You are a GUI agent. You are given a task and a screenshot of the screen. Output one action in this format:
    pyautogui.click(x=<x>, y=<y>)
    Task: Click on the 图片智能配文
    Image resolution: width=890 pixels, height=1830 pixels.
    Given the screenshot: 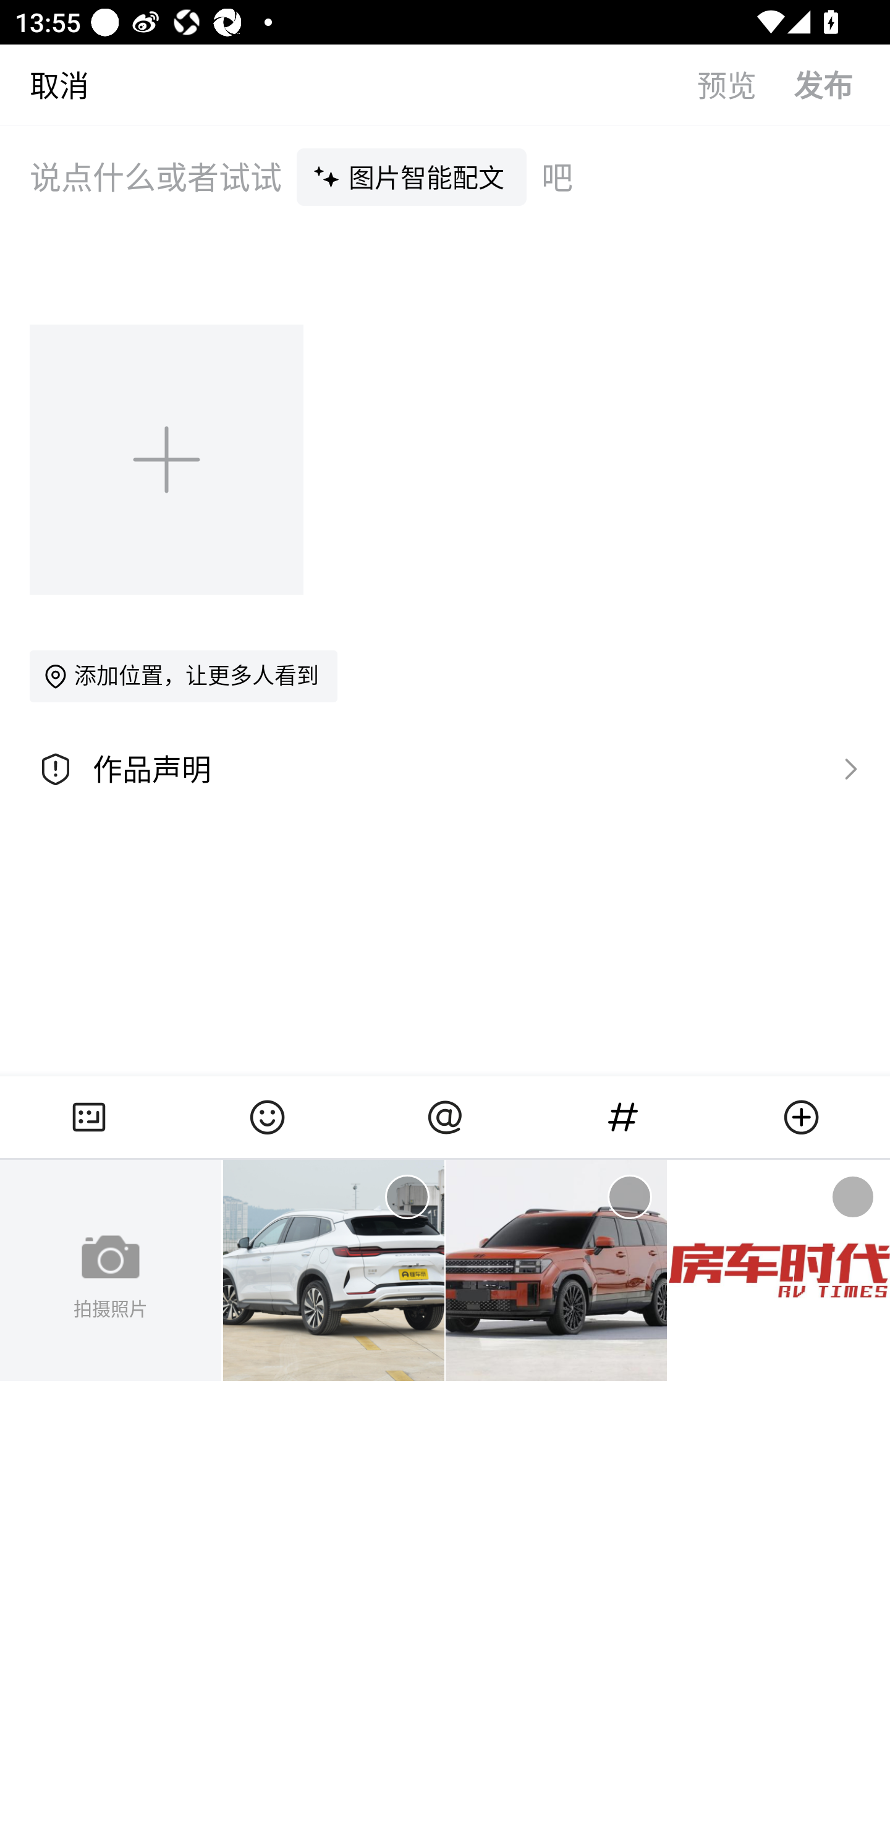 What is the action you would take?
    pyautogui.click(x=412, y=176)
    